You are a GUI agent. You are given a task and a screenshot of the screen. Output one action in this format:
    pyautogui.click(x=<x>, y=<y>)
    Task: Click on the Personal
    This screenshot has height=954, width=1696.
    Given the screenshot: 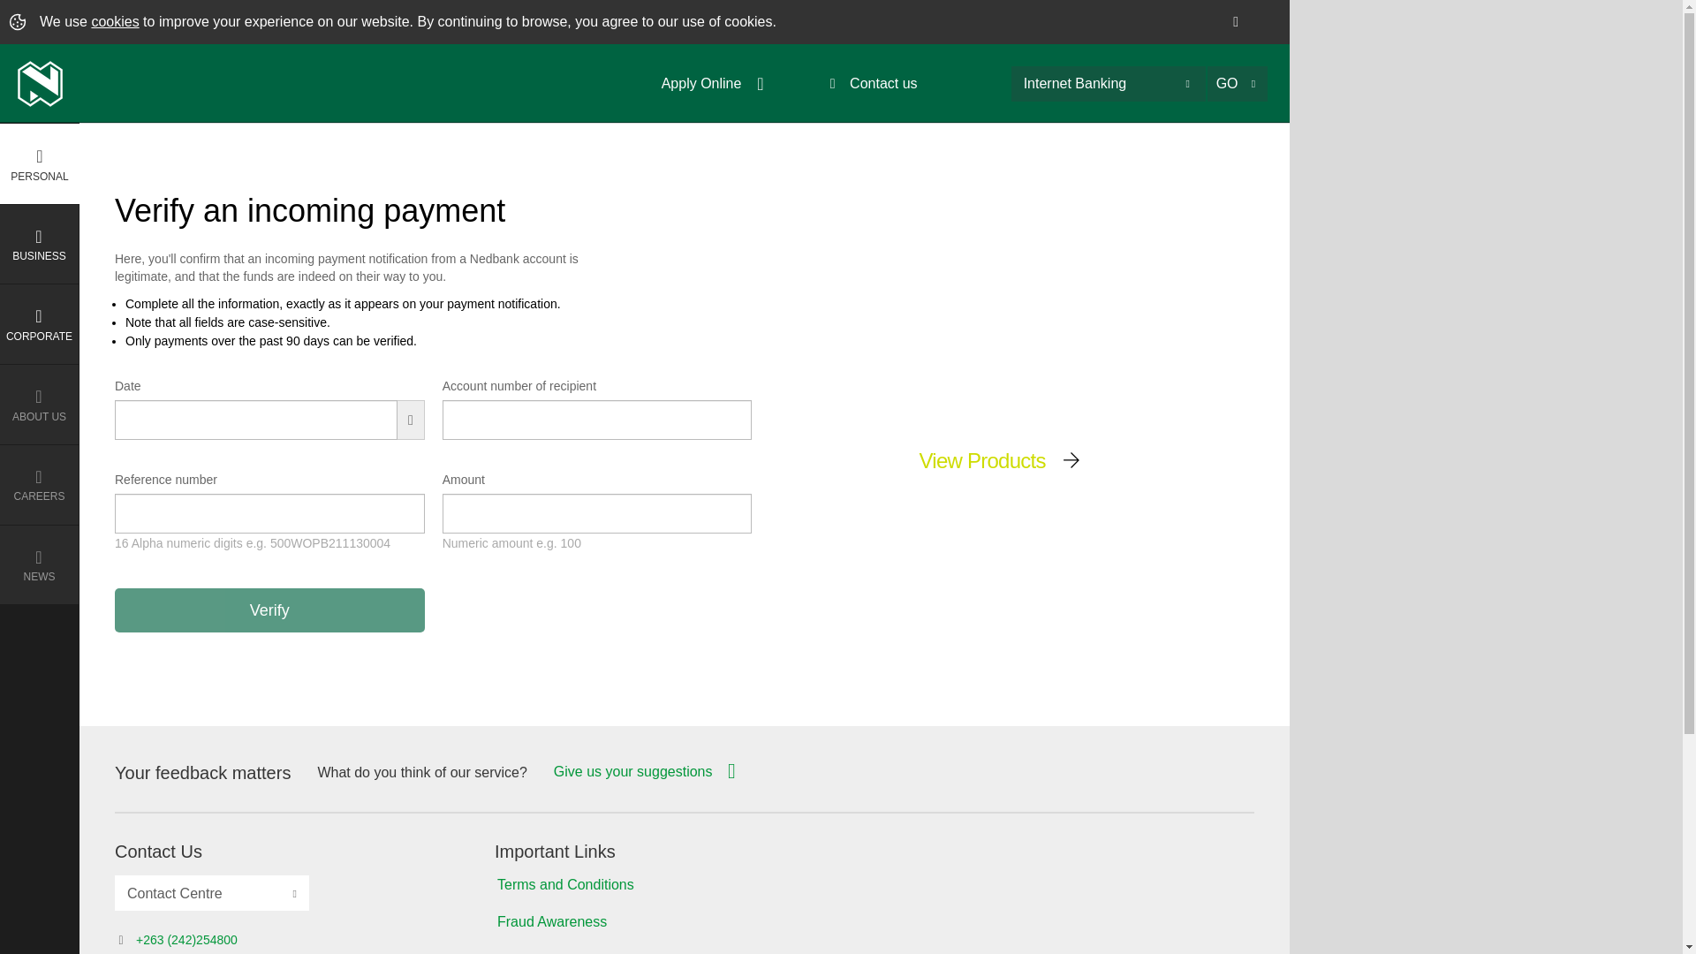 What is the action you would take?
    pyautogui.click(x=40, y=163)
    